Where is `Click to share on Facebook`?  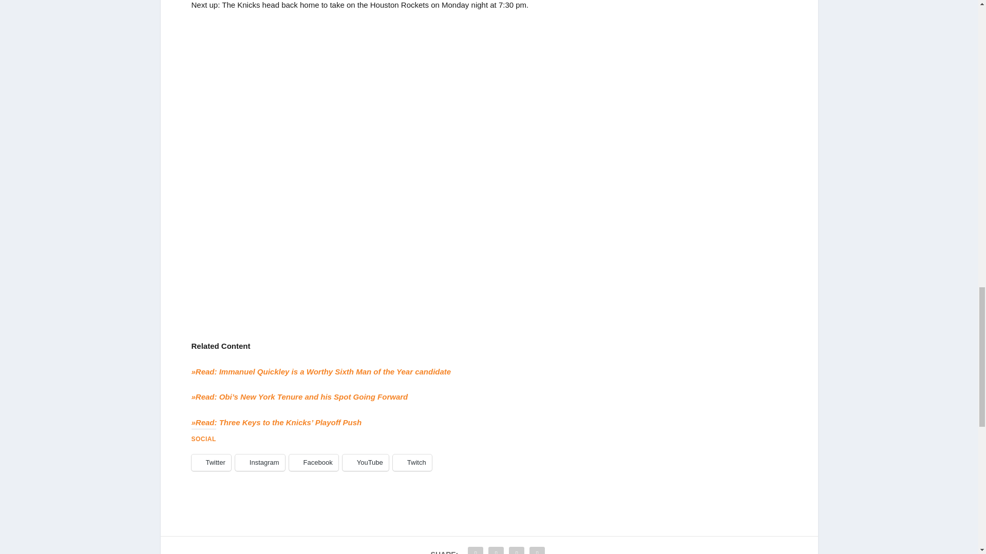
Click to share on Facebook is located at coordinates (313, 463).